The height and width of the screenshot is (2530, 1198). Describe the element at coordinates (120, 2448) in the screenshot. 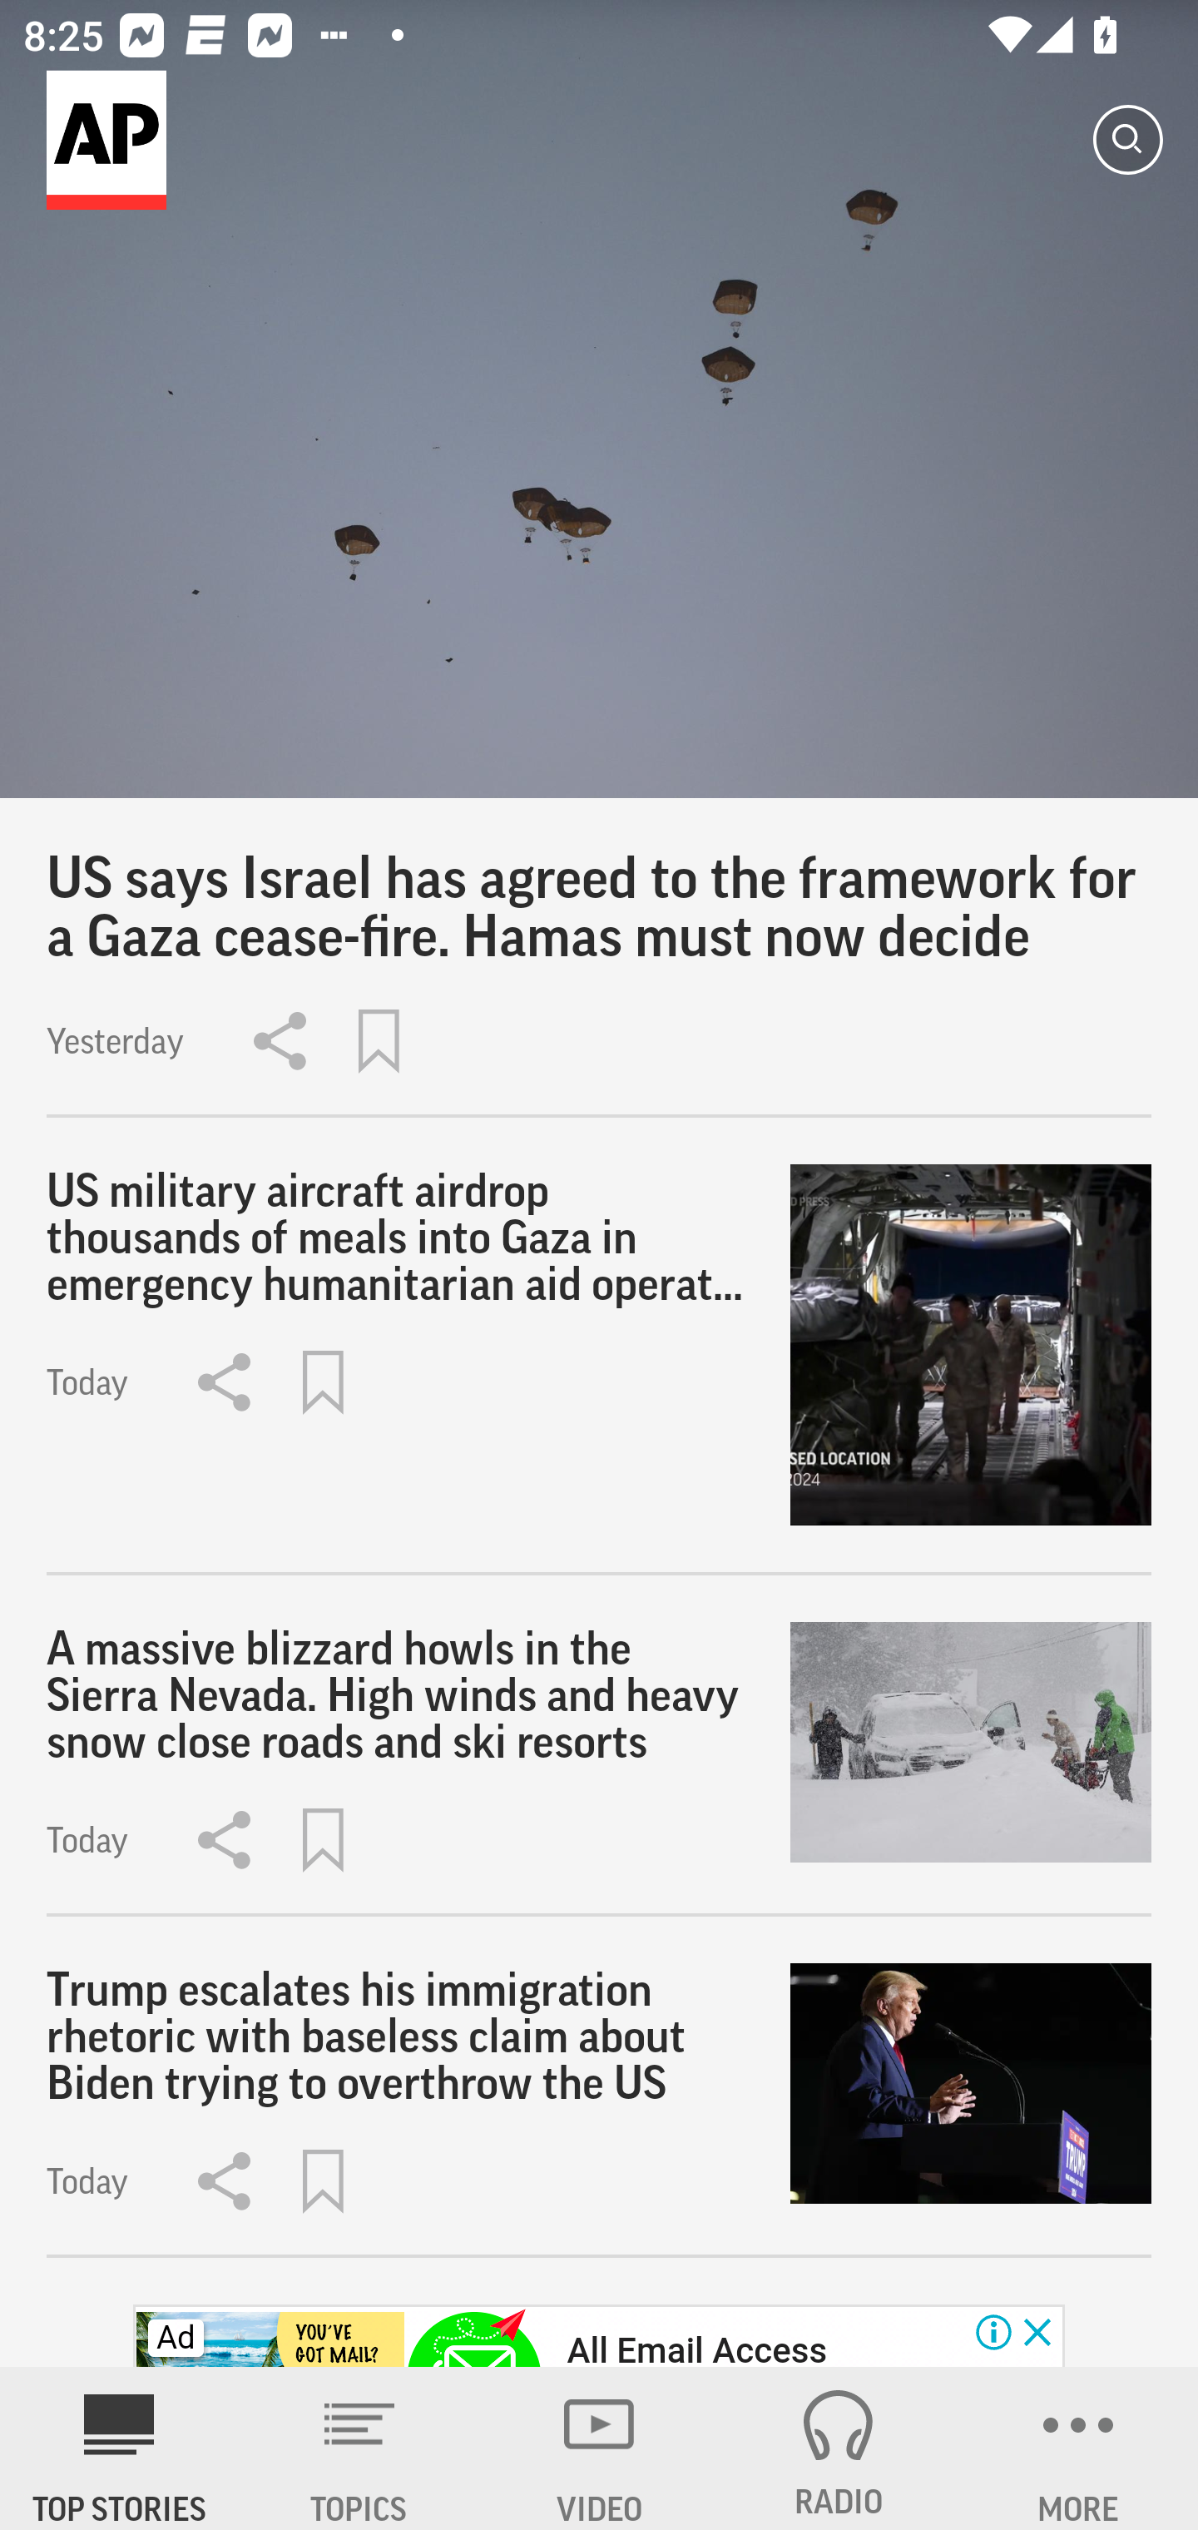

I see `AP News TOP STORIES` at that location.